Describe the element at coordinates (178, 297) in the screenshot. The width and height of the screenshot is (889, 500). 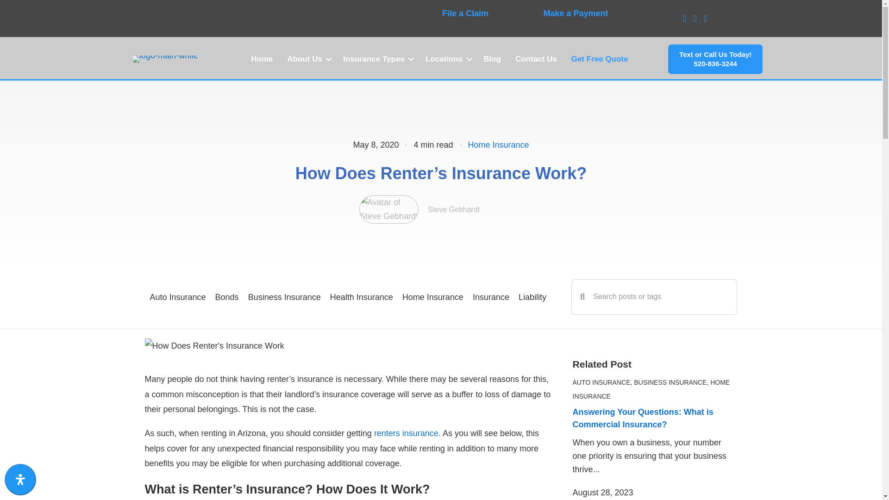
I see `Contact Us` at that location.